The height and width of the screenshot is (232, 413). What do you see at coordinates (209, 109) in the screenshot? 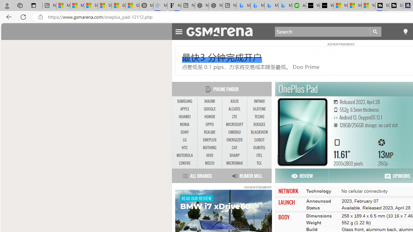
I see `GOOGLE` at bounding box center [209, 109].